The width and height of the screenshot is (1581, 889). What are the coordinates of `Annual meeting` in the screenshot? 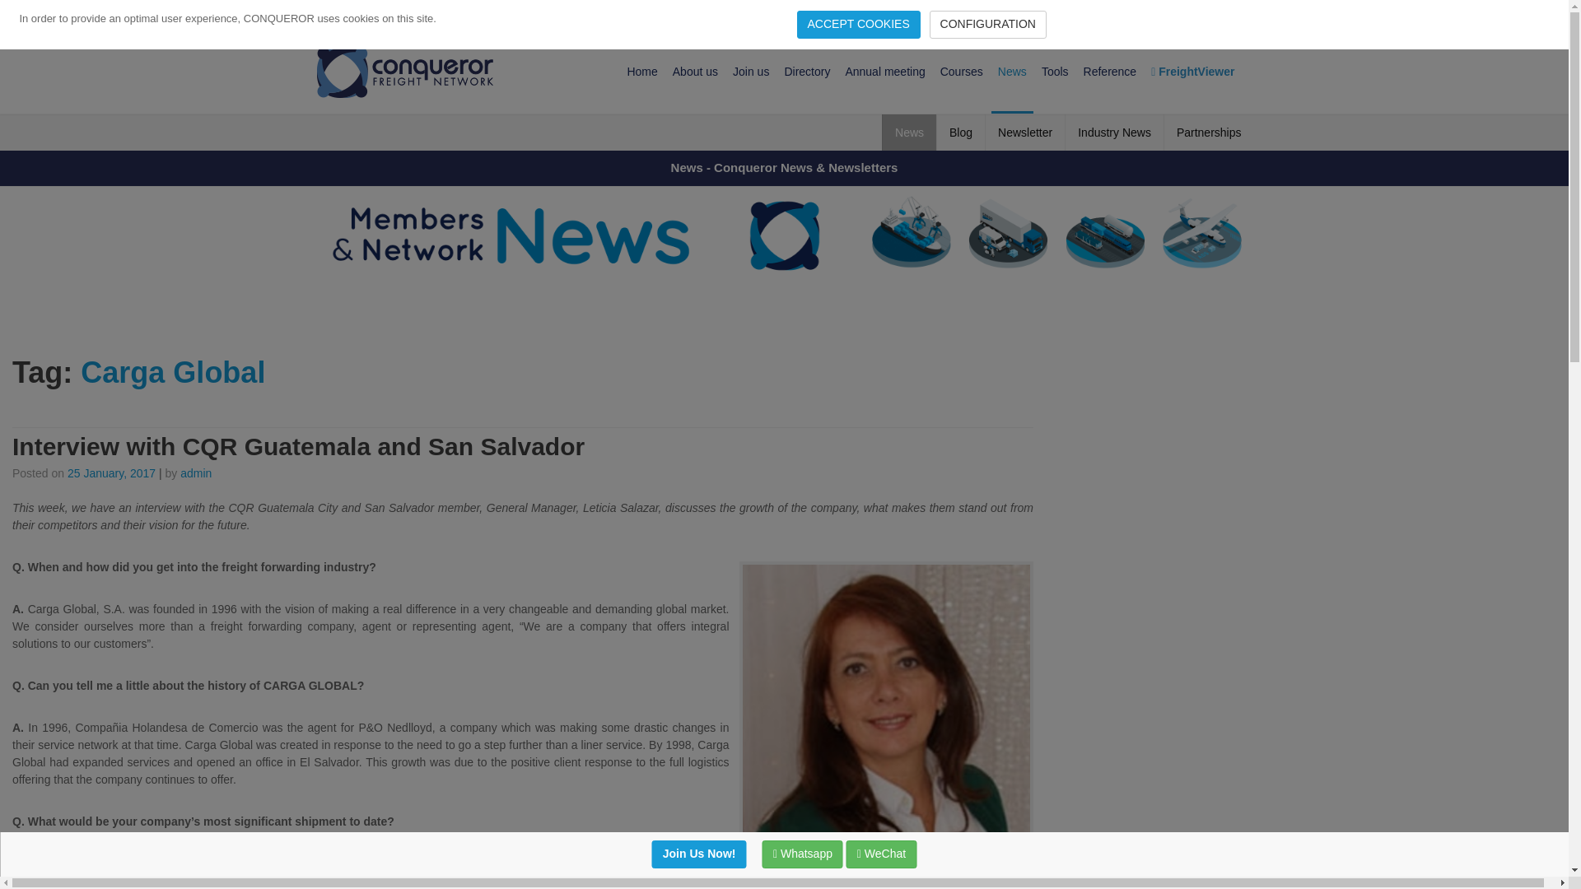 It's located at (884, 71).